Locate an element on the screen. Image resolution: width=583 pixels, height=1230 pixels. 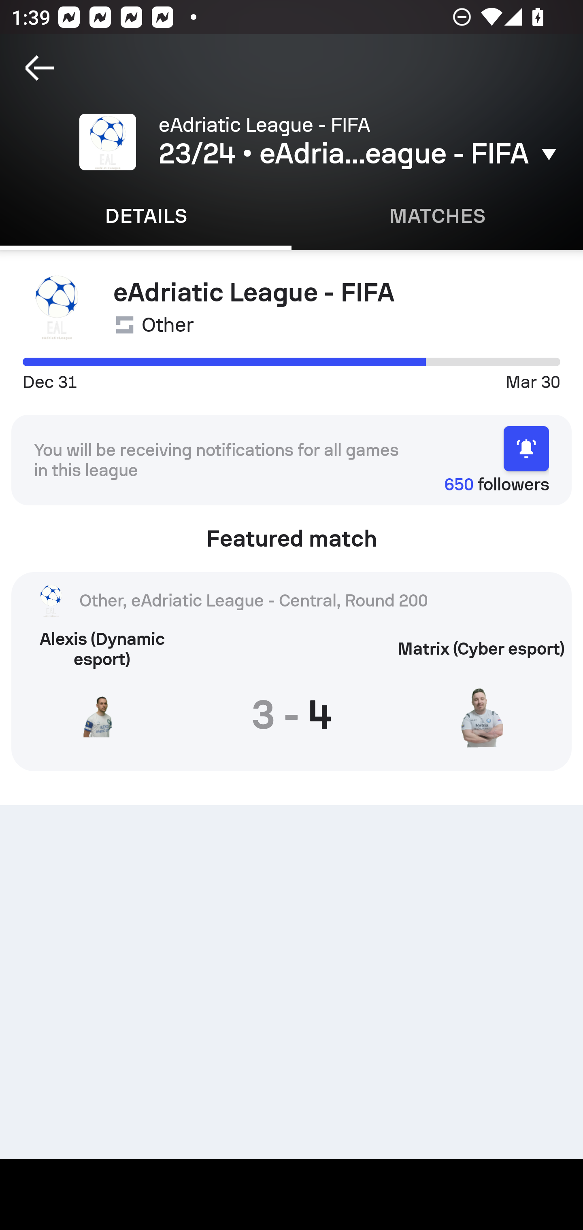
Navigate up is located at coordinates (40, 68).